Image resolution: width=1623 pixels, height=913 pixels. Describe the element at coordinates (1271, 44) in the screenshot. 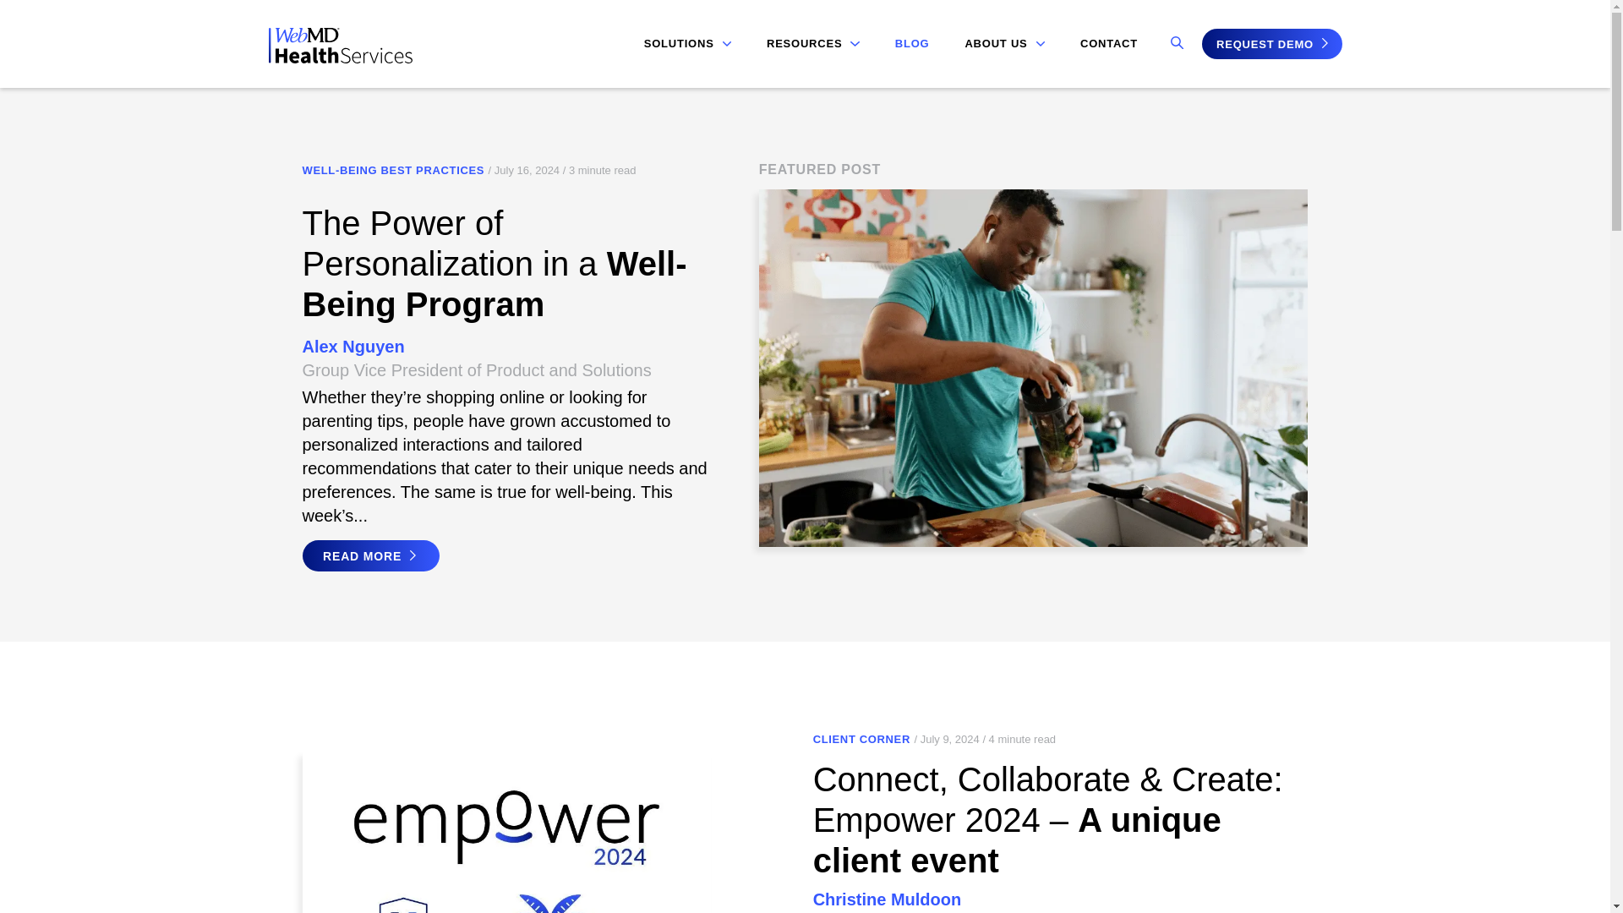

I see `REQUEST DEMO` at that location.